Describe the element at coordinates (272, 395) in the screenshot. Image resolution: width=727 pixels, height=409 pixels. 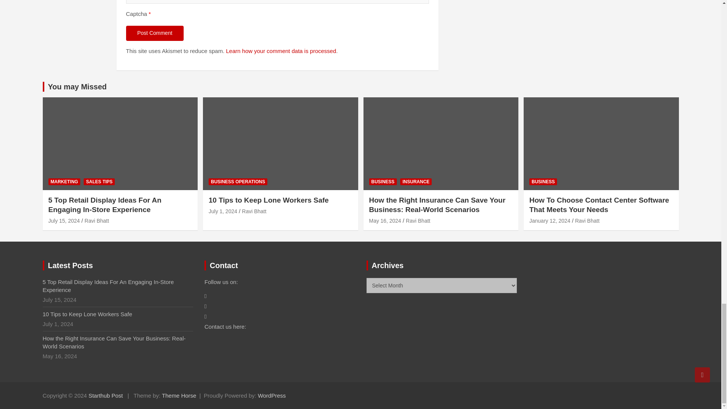
I see `WordPress` at that location.